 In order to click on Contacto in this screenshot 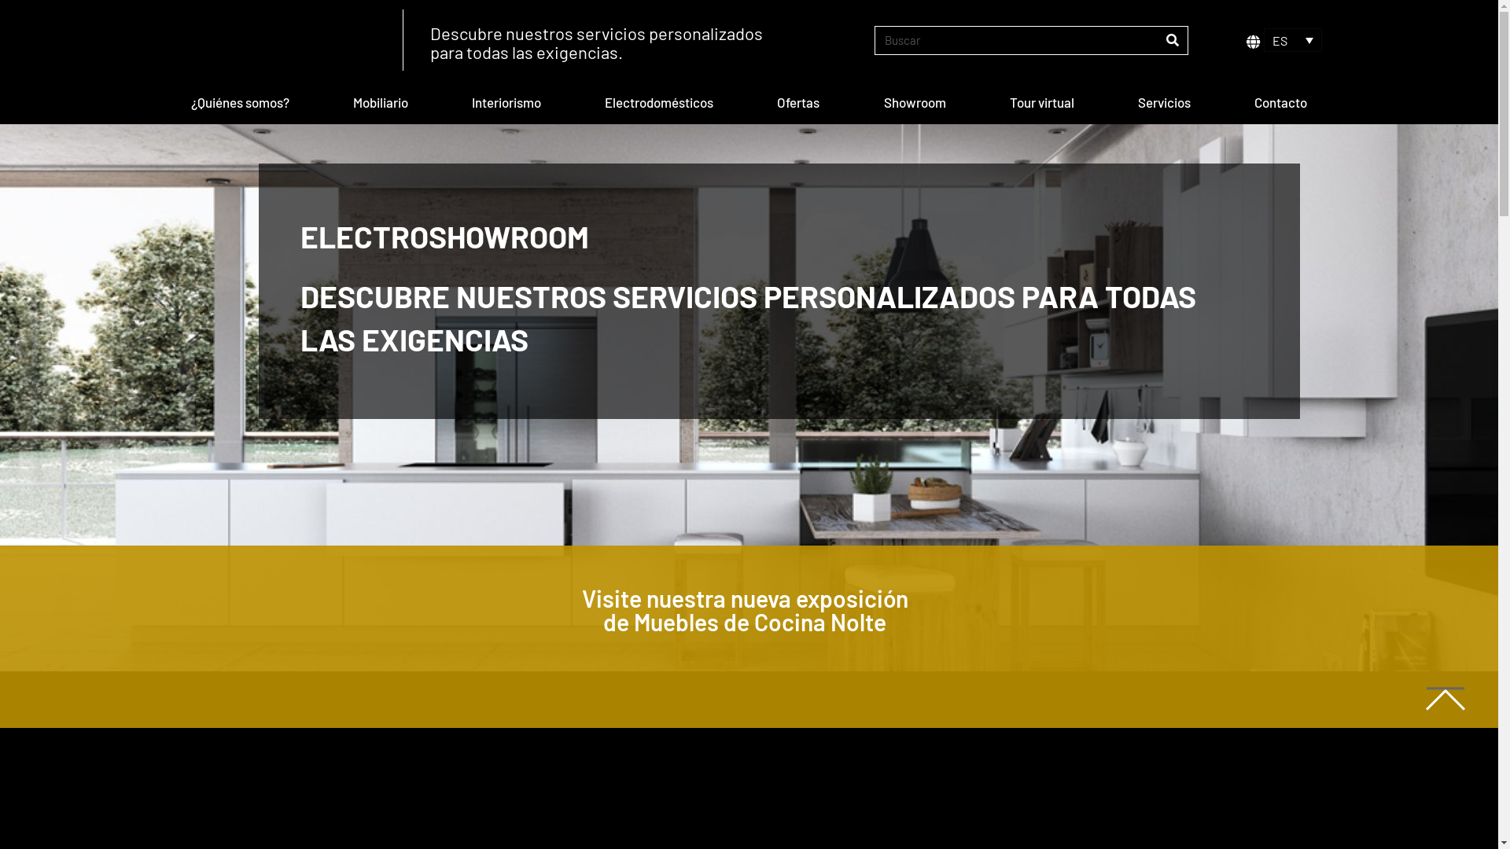, I will do `click(1280, 102)`.